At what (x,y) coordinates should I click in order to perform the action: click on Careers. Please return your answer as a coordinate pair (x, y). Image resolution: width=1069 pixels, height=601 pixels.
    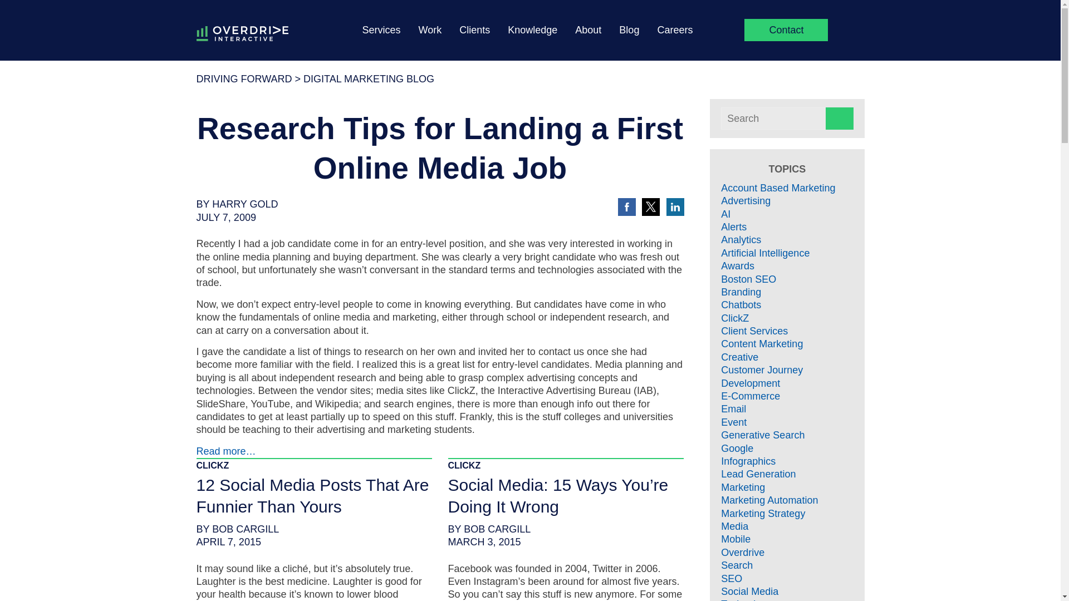
    Looking at the image, I should click on (675, 28).